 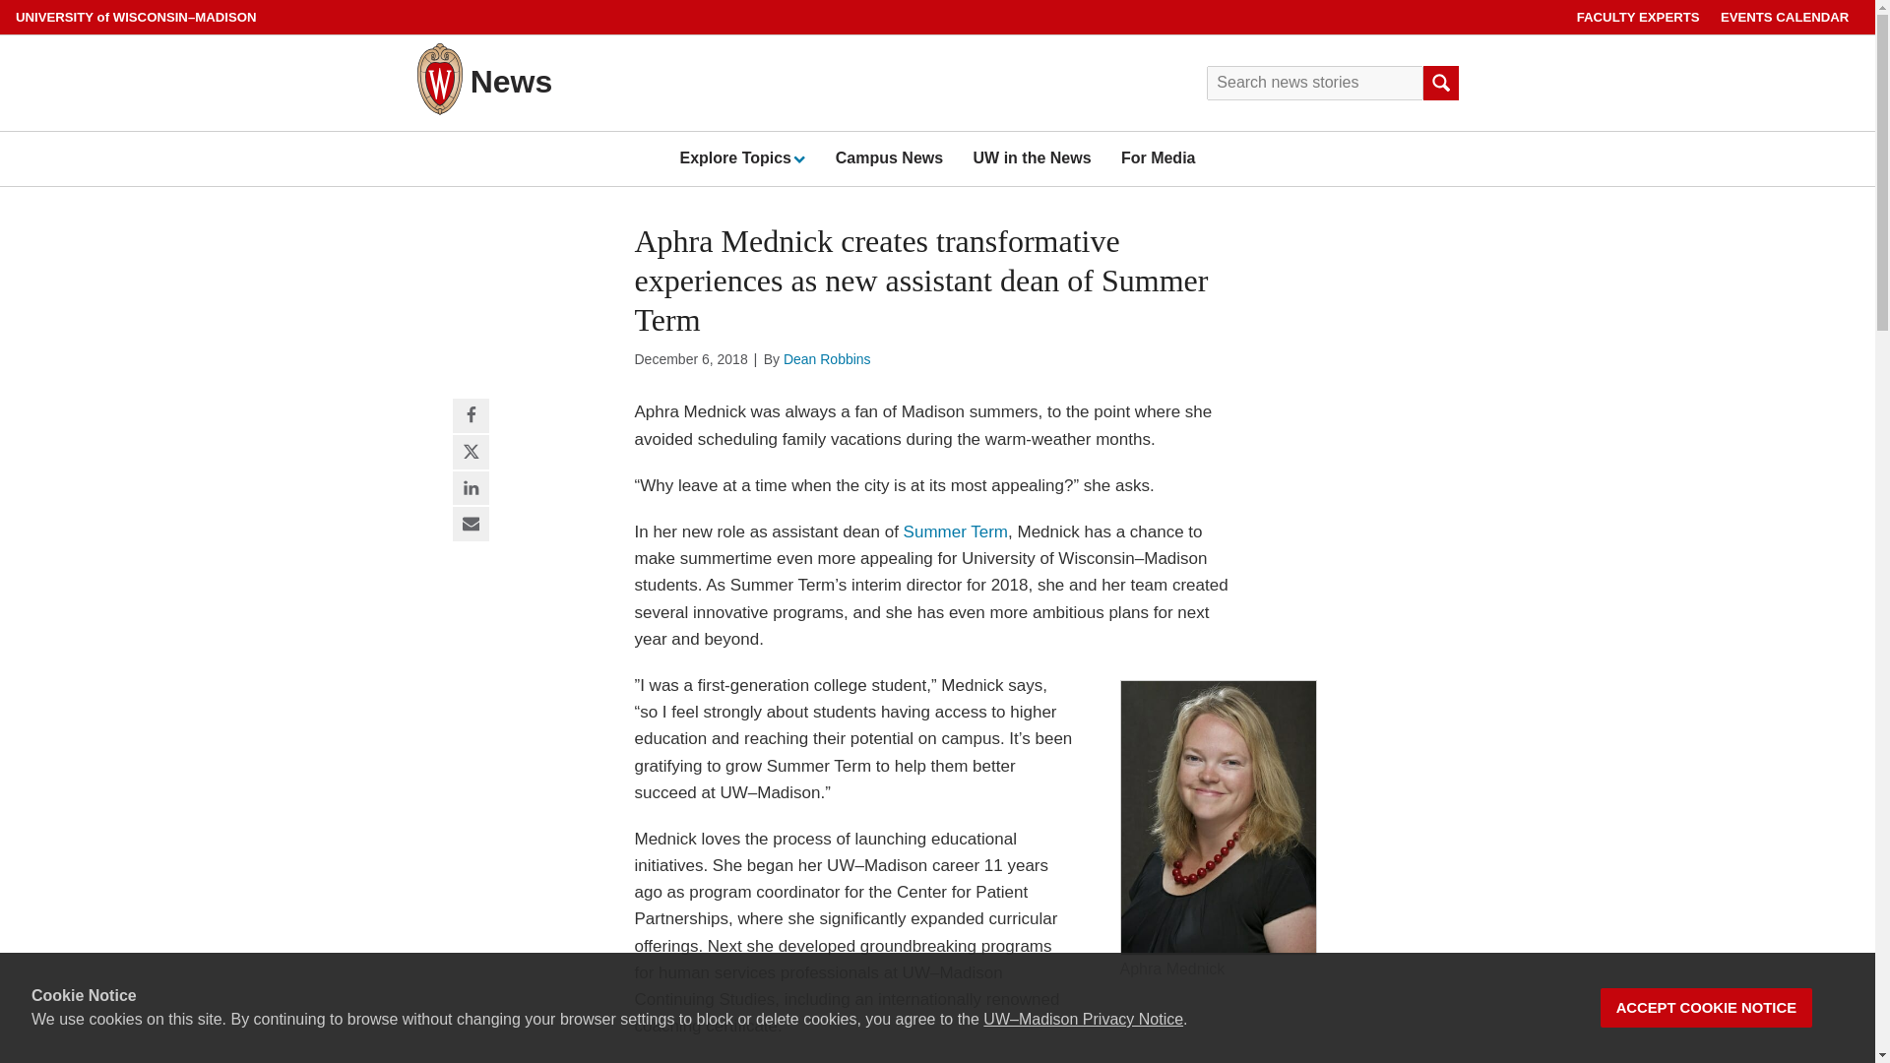 I want to click on Share via X, formerly Twitter, so click(x=471, y=453).